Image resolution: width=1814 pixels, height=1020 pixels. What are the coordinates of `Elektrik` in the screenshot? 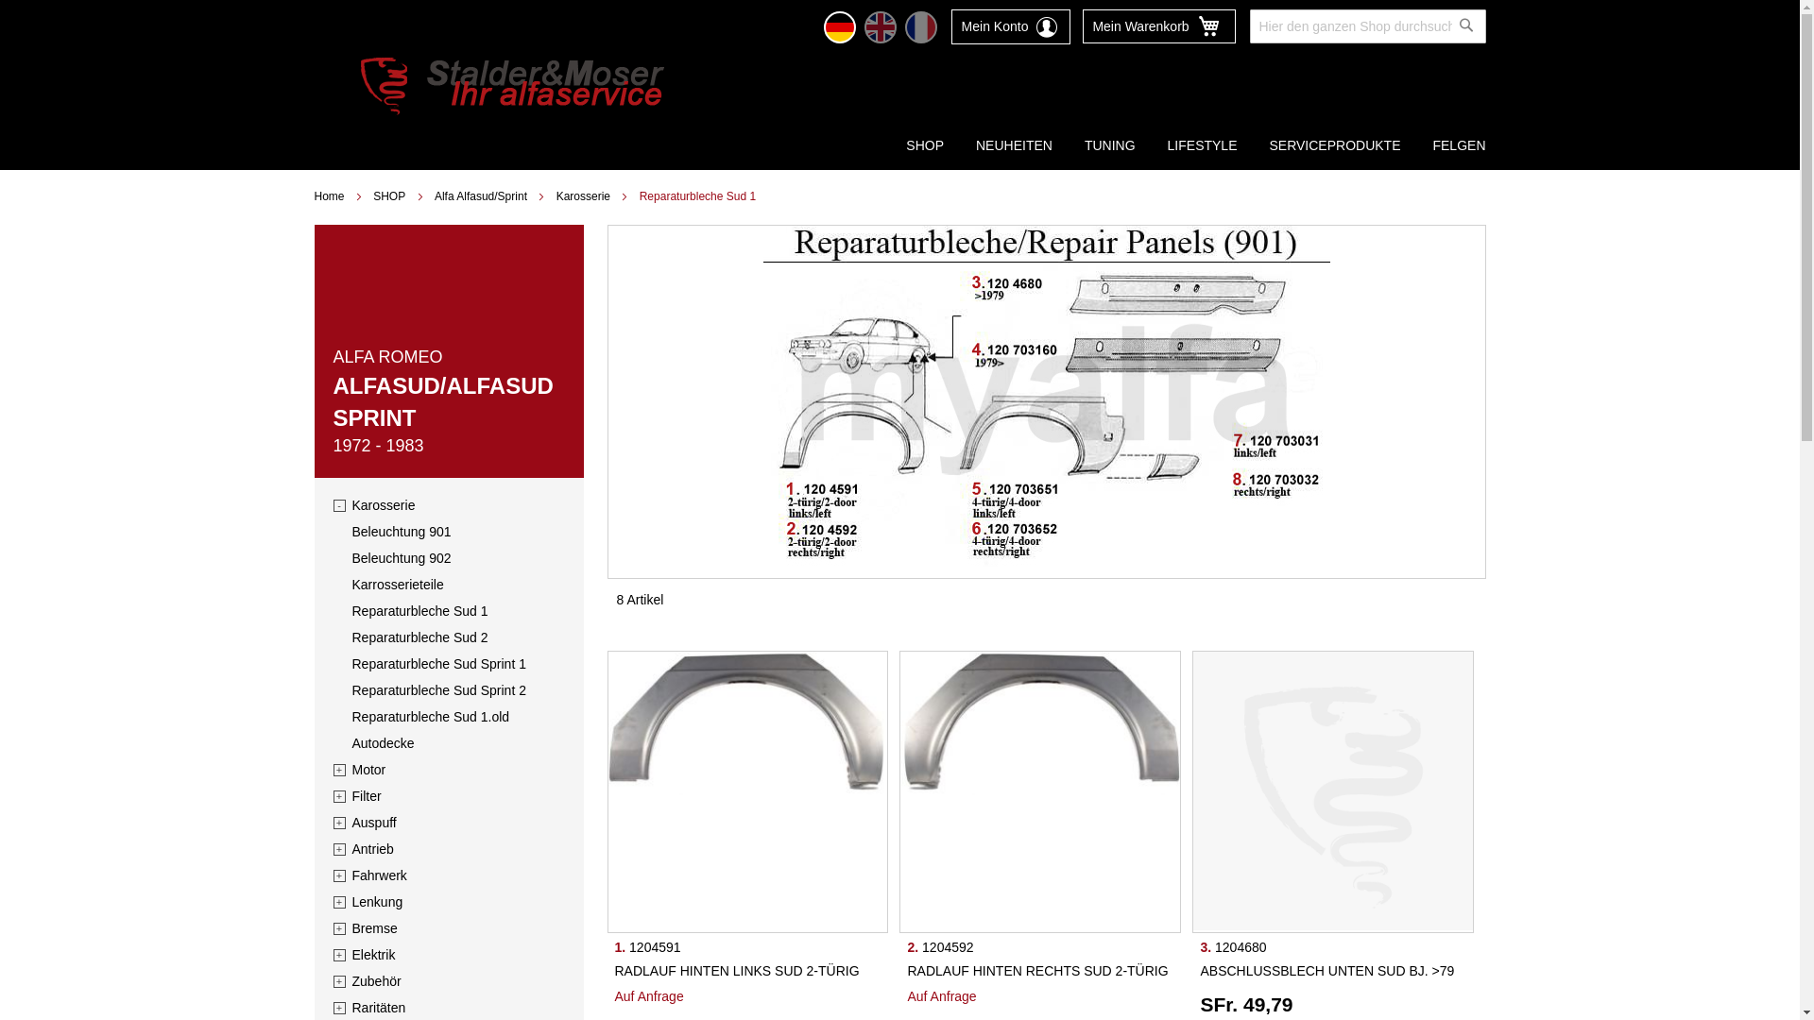 It's located at (373, 956).